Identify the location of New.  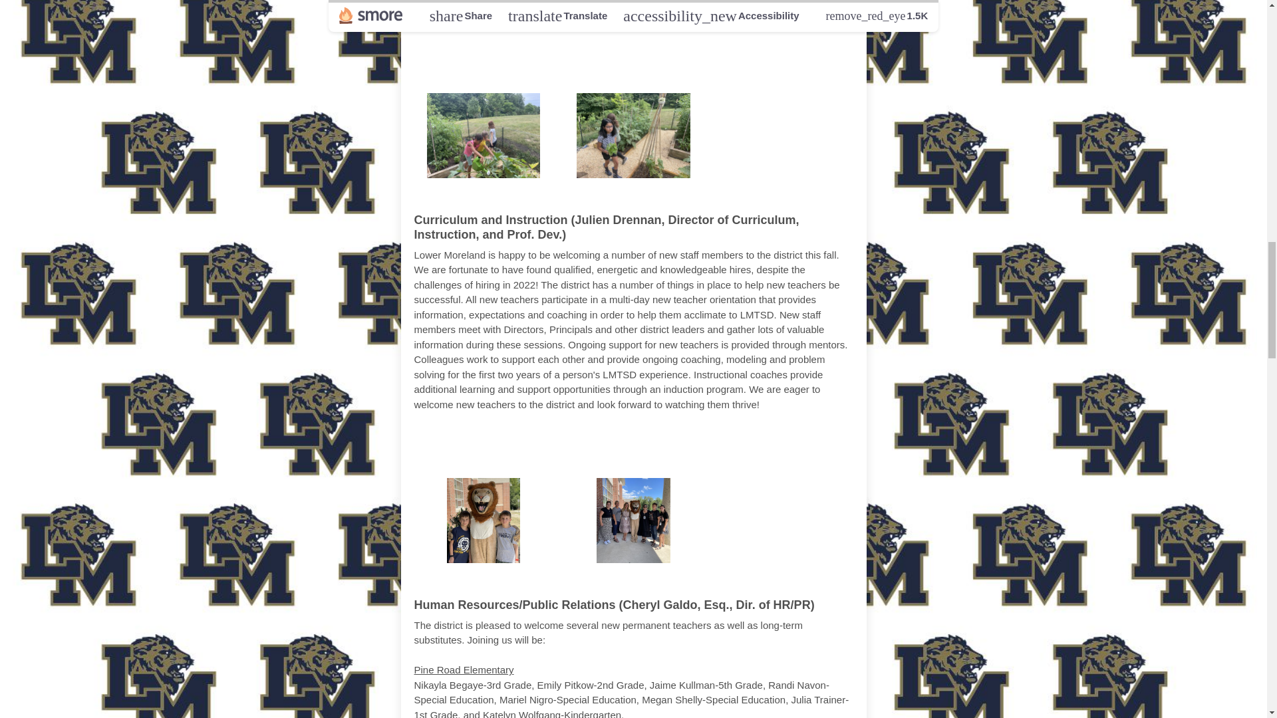
(742, 441).